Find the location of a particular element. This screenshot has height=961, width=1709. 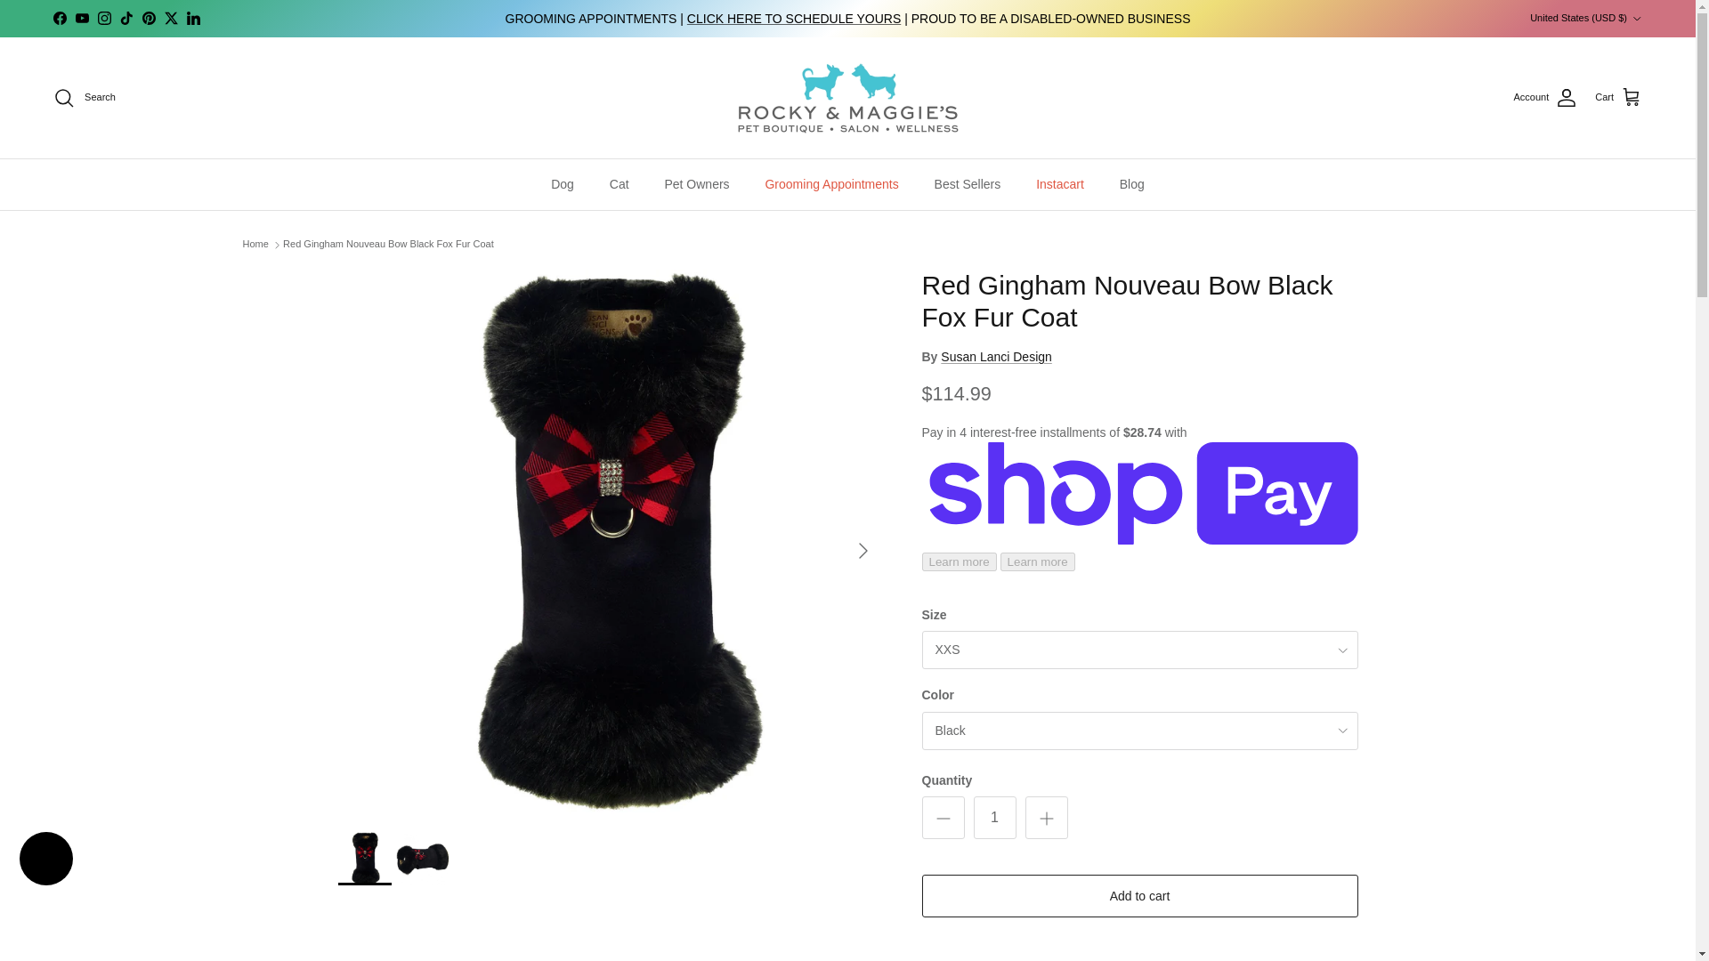

Account is located at coordinates (1545, 98).